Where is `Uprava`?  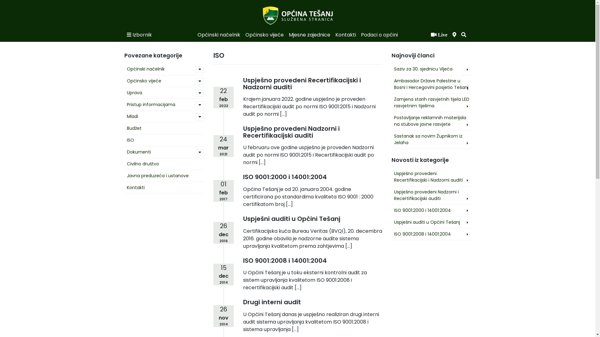
Uprava is located at coordinates (159, 93).